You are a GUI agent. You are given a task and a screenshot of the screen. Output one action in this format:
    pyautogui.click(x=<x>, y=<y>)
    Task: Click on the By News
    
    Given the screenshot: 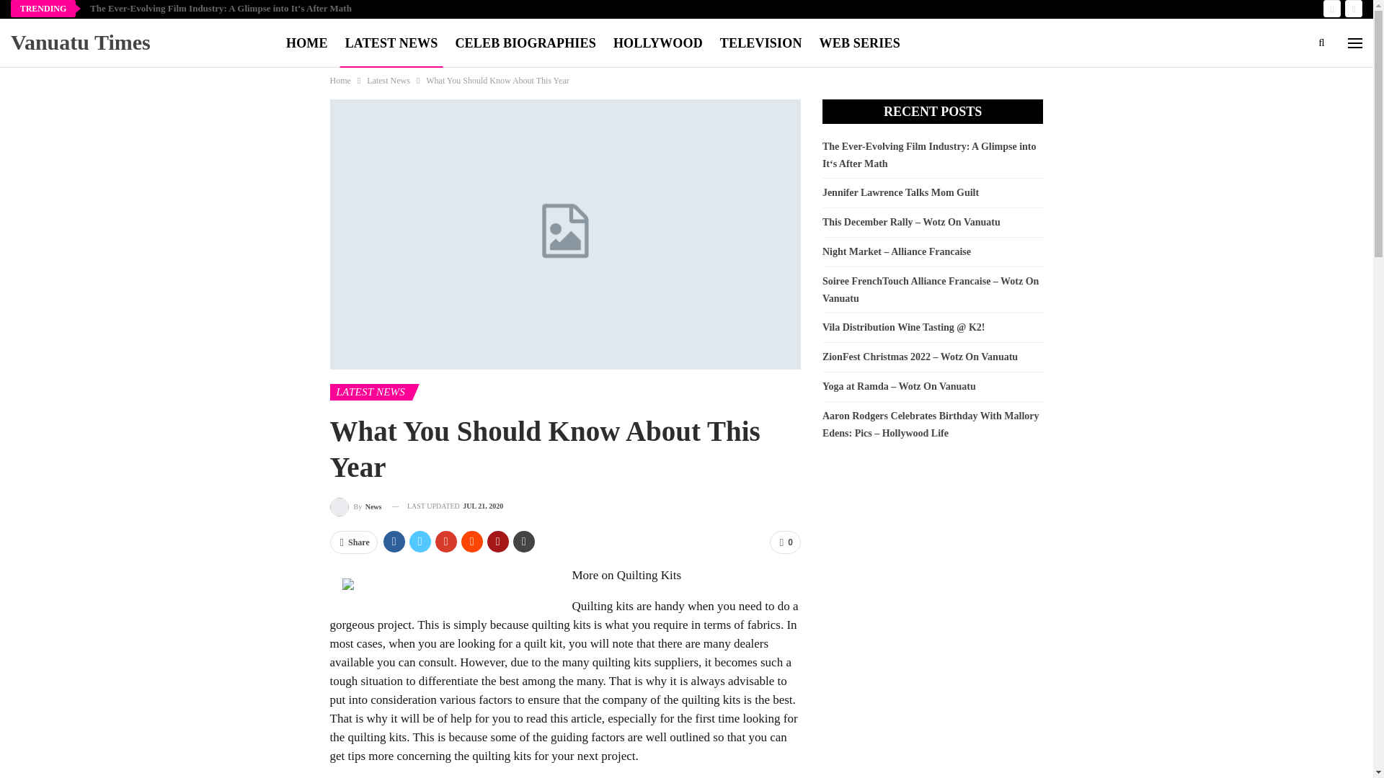 What is the action you would take?
    pyautogui.click(x=356, y=507)
    